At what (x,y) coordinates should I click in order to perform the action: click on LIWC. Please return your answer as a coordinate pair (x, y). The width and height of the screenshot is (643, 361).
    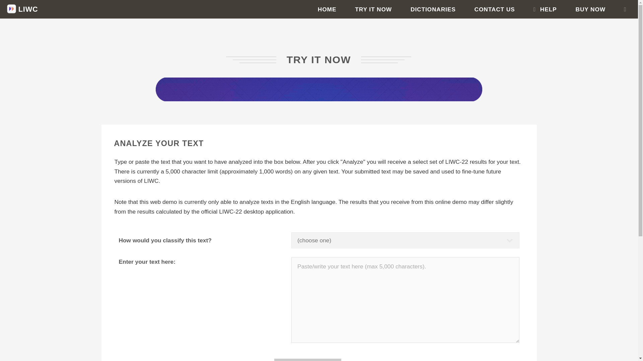
    Looking at the image, I should click on (22, 9).